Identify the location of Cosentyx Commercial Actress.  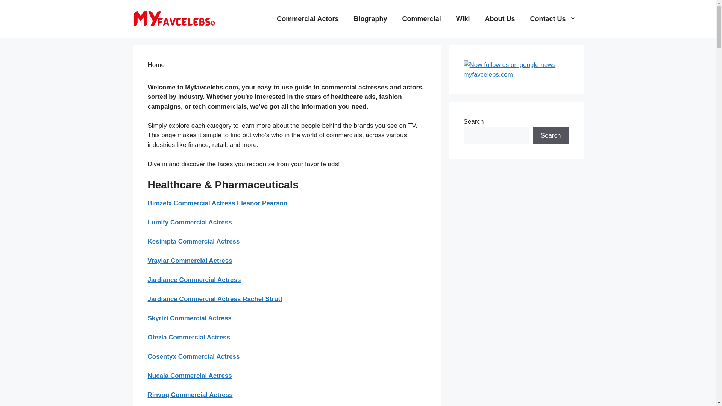
(193, 356).